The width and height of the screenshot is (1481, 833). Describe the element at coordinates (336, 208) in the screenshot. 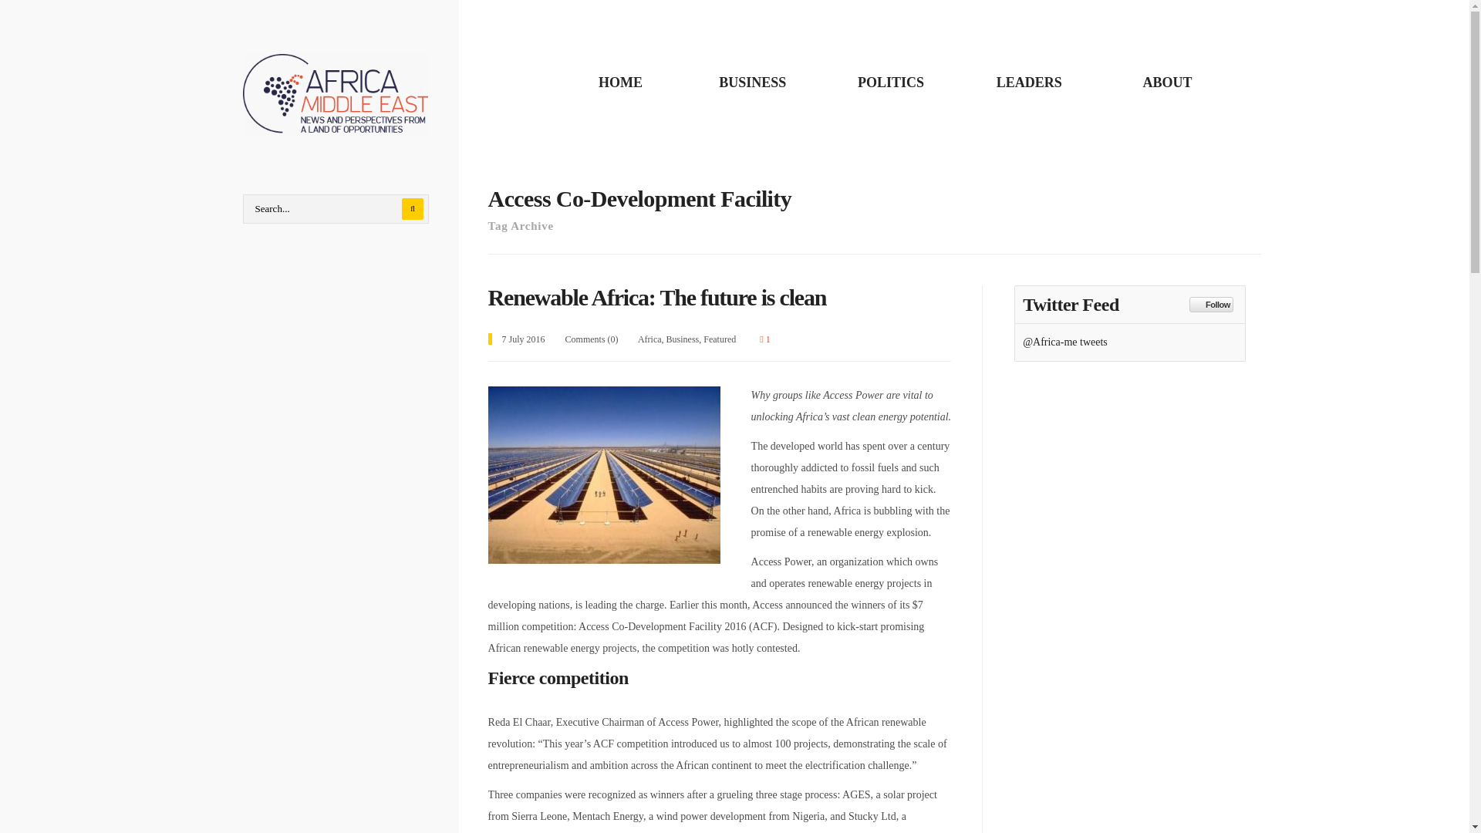

I see `Search...` at that location.